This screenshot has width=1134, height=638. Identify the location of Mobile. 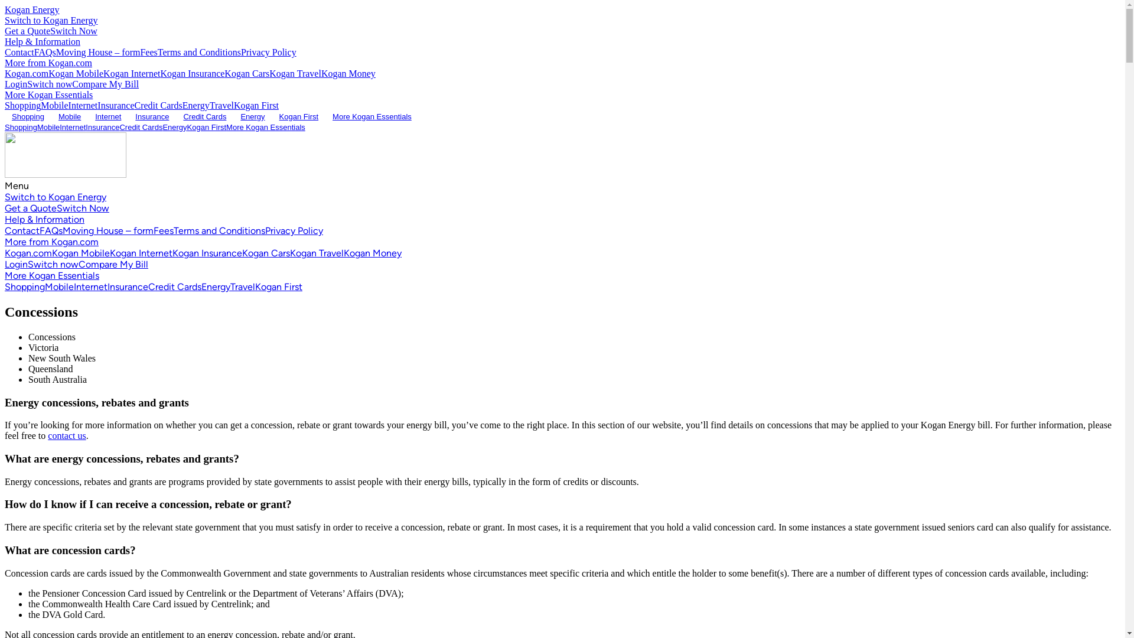
(70, 117).